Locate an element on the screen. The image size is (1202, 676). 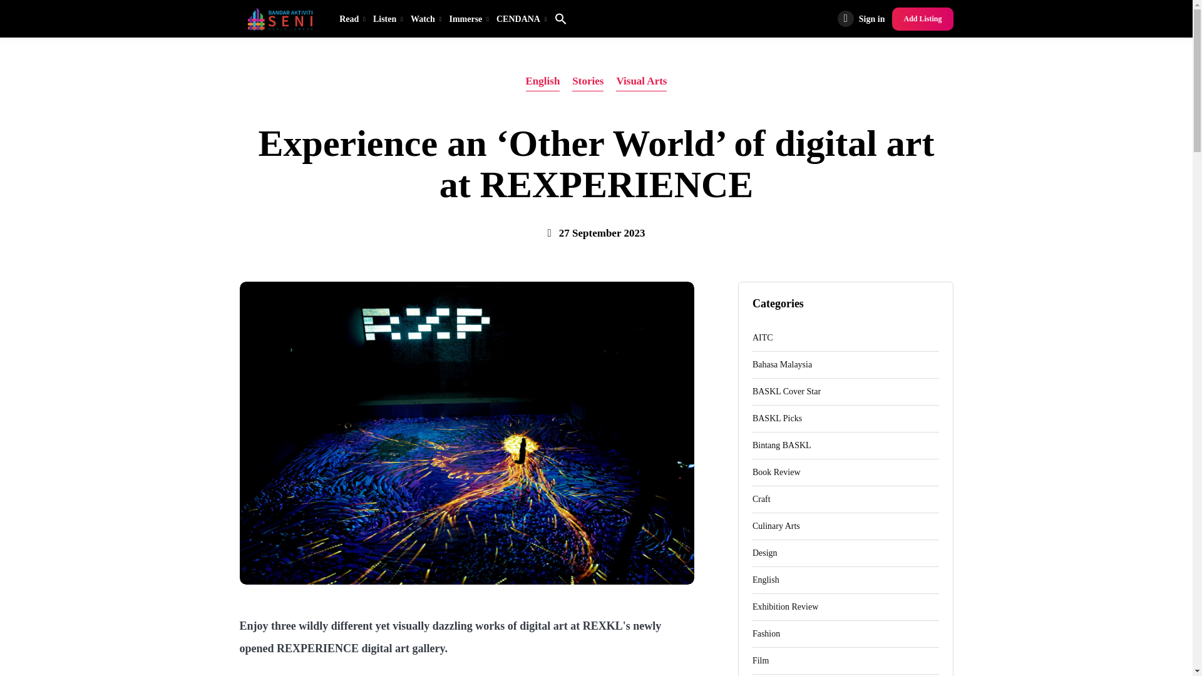
Immerse is located at coordinates (468, 19).